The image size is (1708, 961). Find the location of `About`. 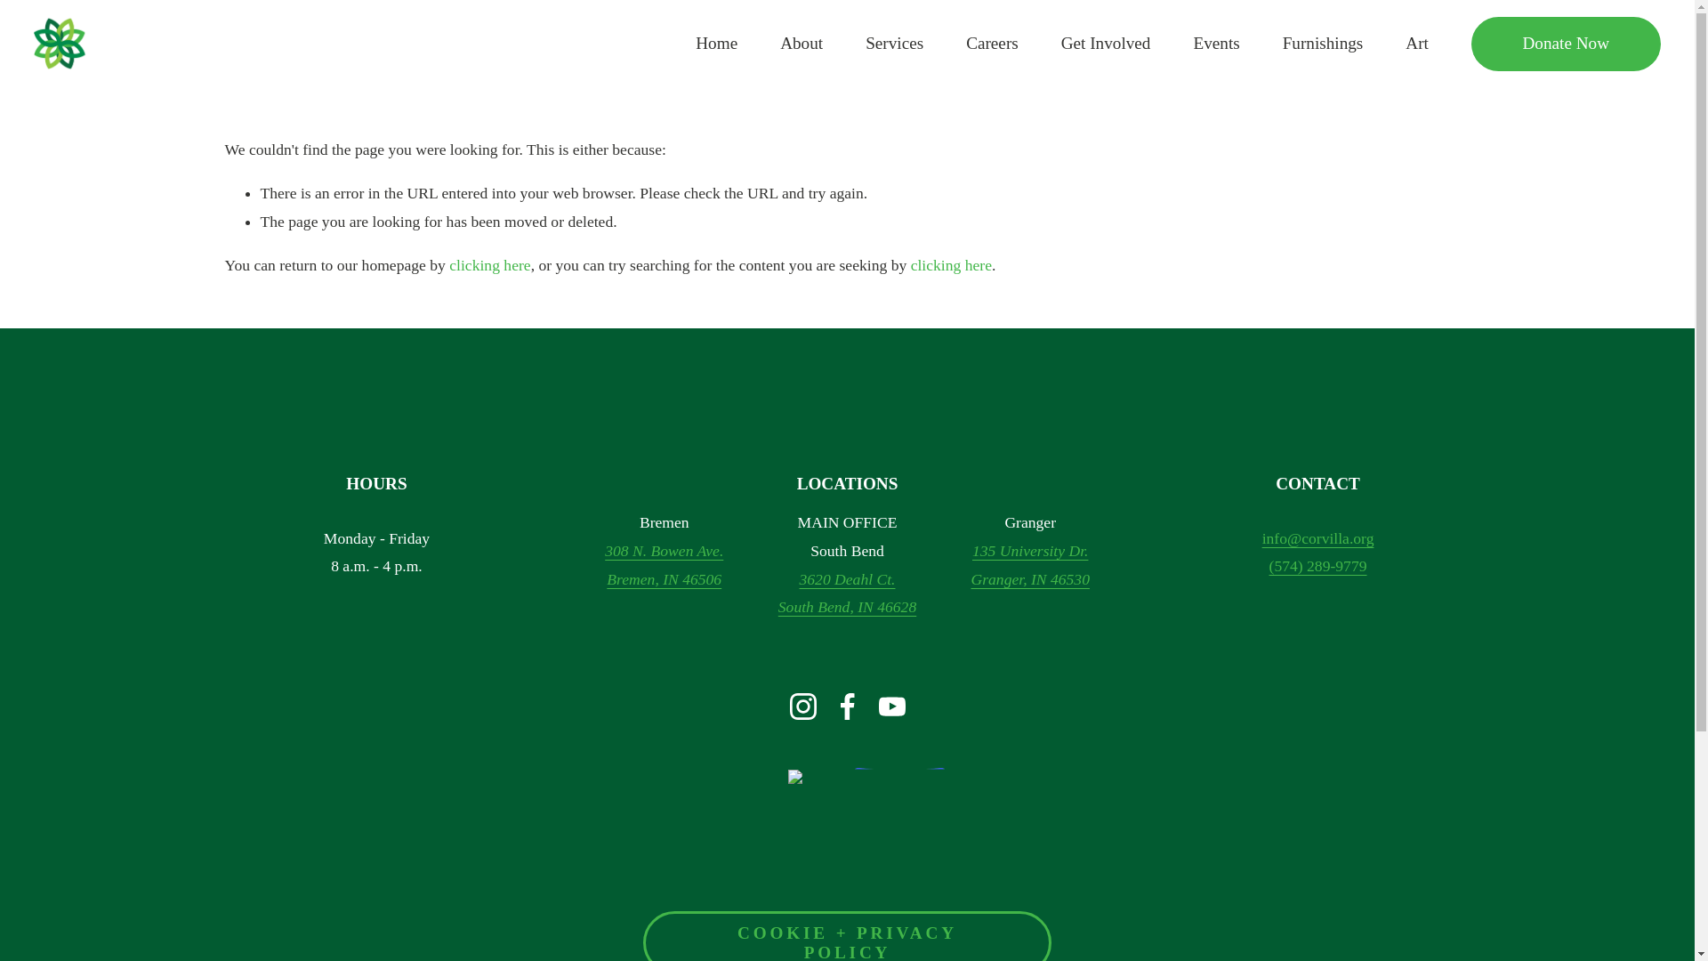

About is located at coordinates (802, 44).